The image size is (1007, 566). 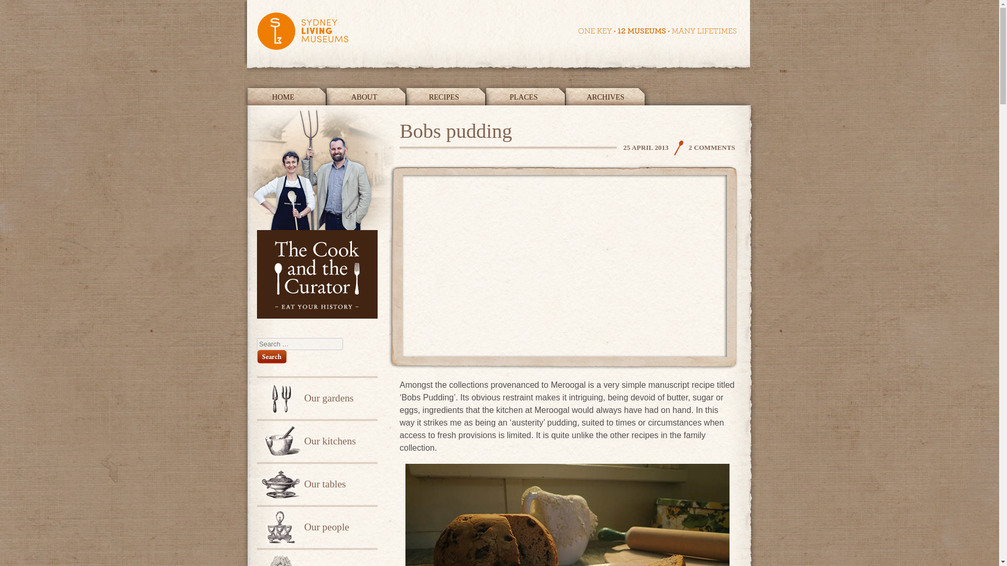 What do you see at coordinates (317, 441) in the screenshot?
I see `Our kitchens` at bounding box center [317, 441].